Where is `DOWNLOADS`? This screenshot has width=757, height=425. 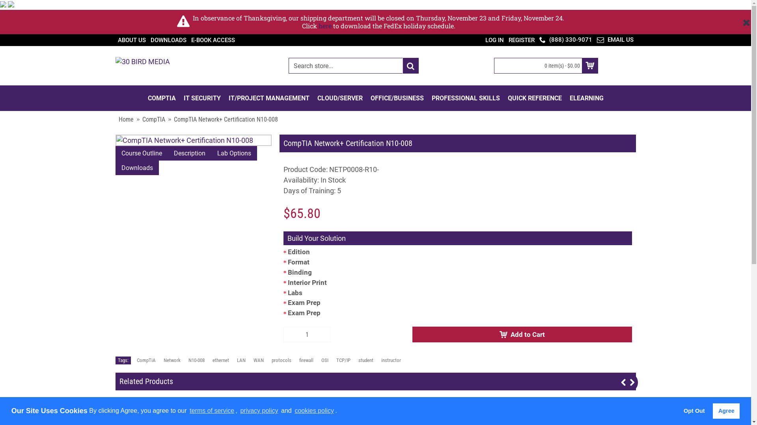 DOWNLOADS is located at coordinates (169, 40).